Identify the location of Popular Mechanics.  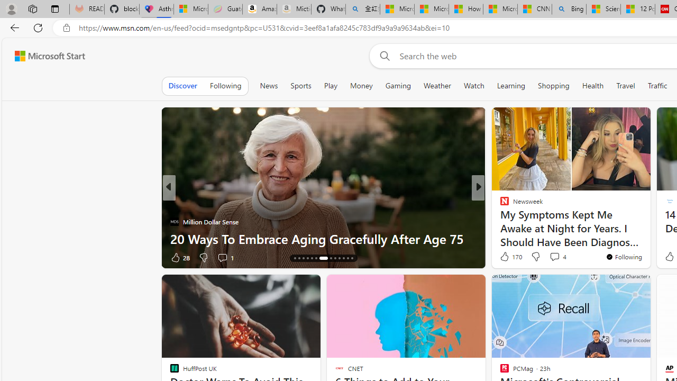
(499, 204).